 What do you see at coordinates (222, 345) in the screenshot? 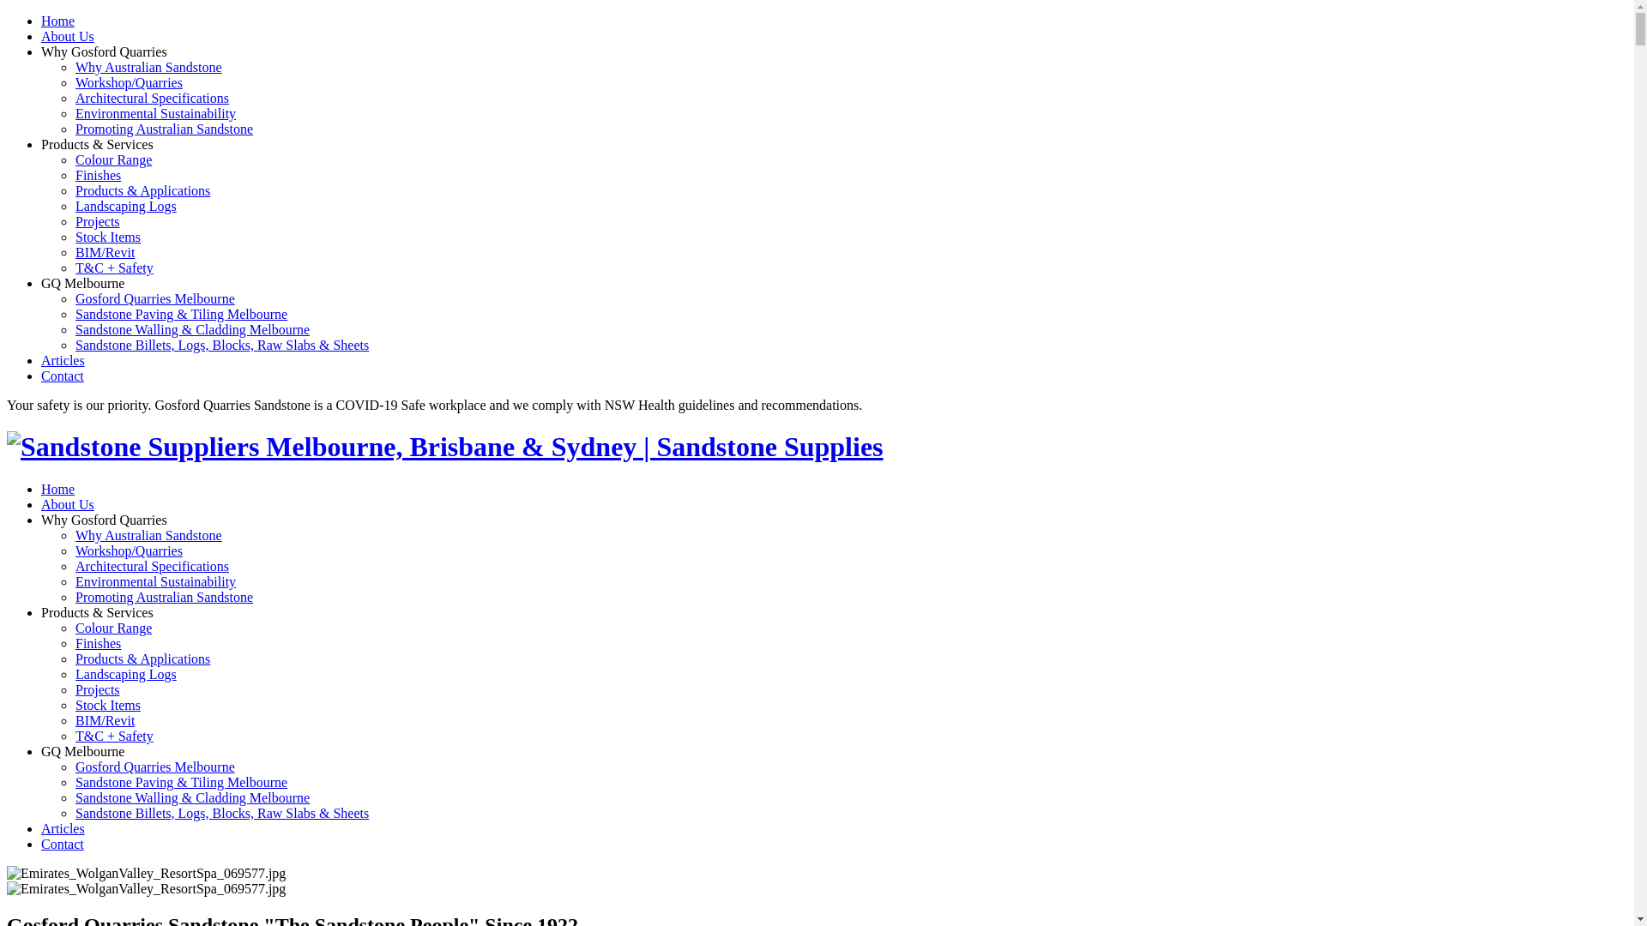
I see `Sandstone Billets, Logs, Blocks, Raw Slabs & Sheets` at bounding box center [222, 345].